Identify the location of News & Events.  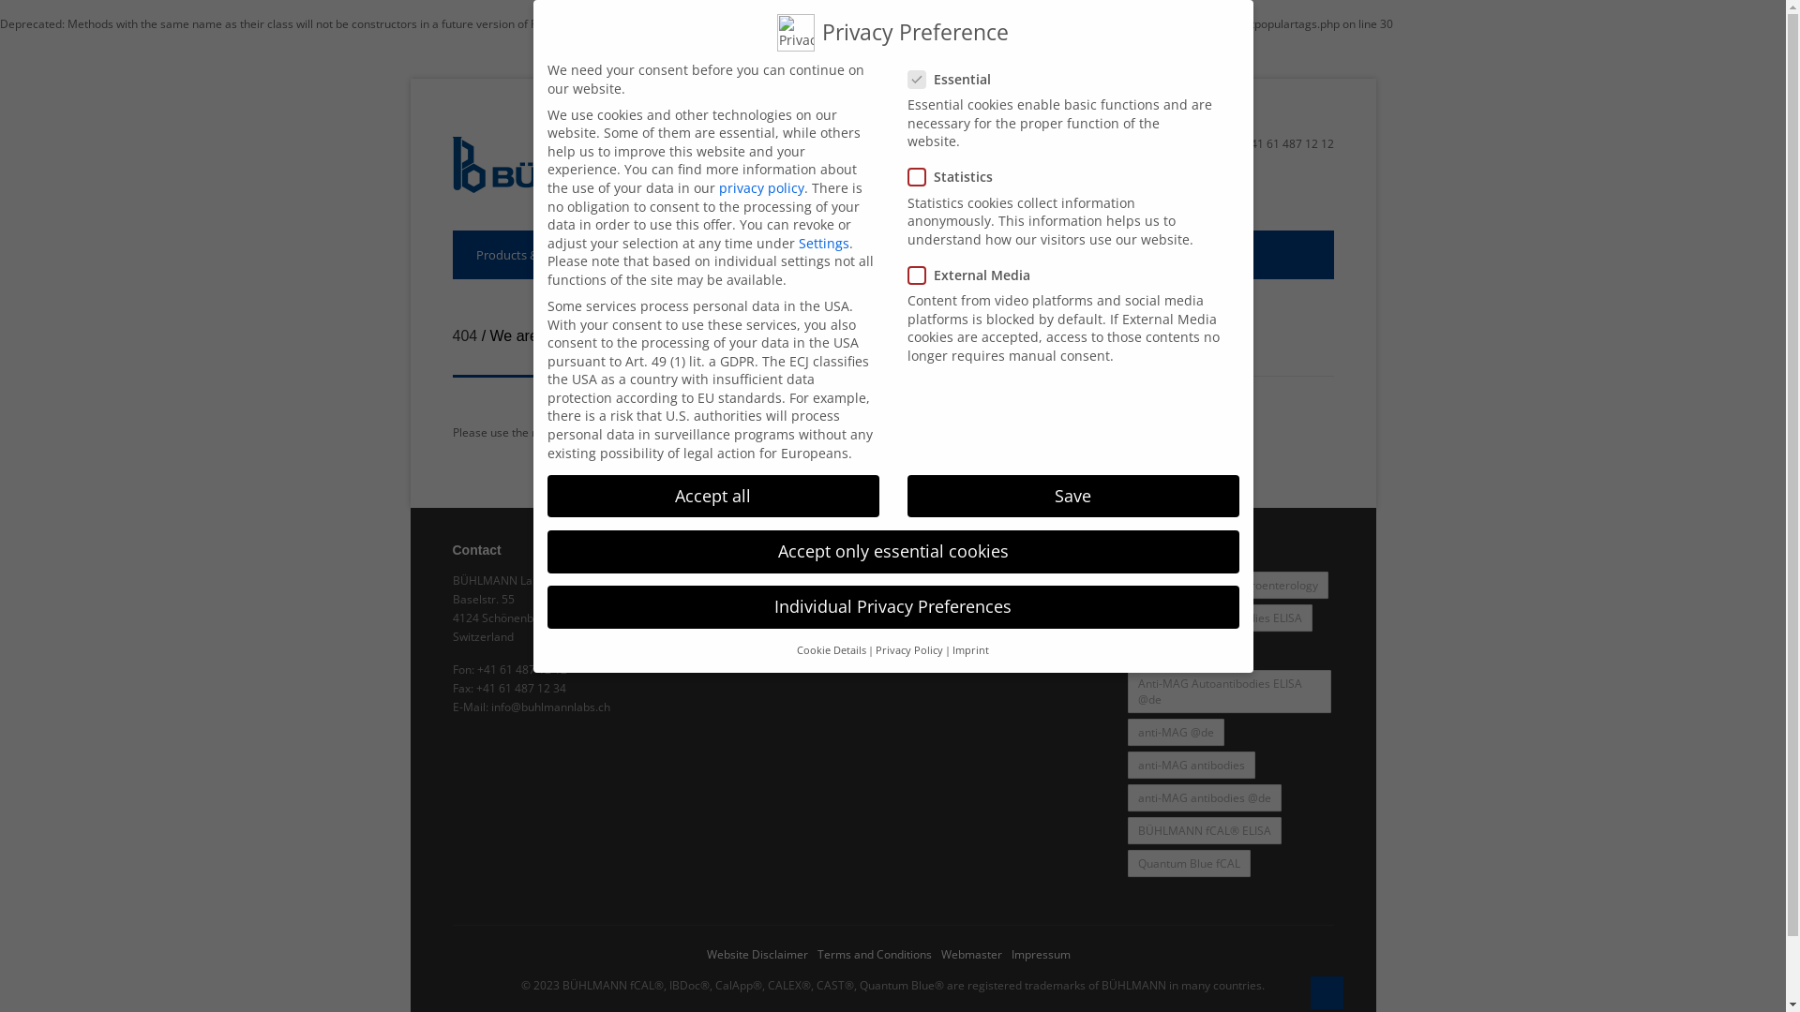
(773, 255).